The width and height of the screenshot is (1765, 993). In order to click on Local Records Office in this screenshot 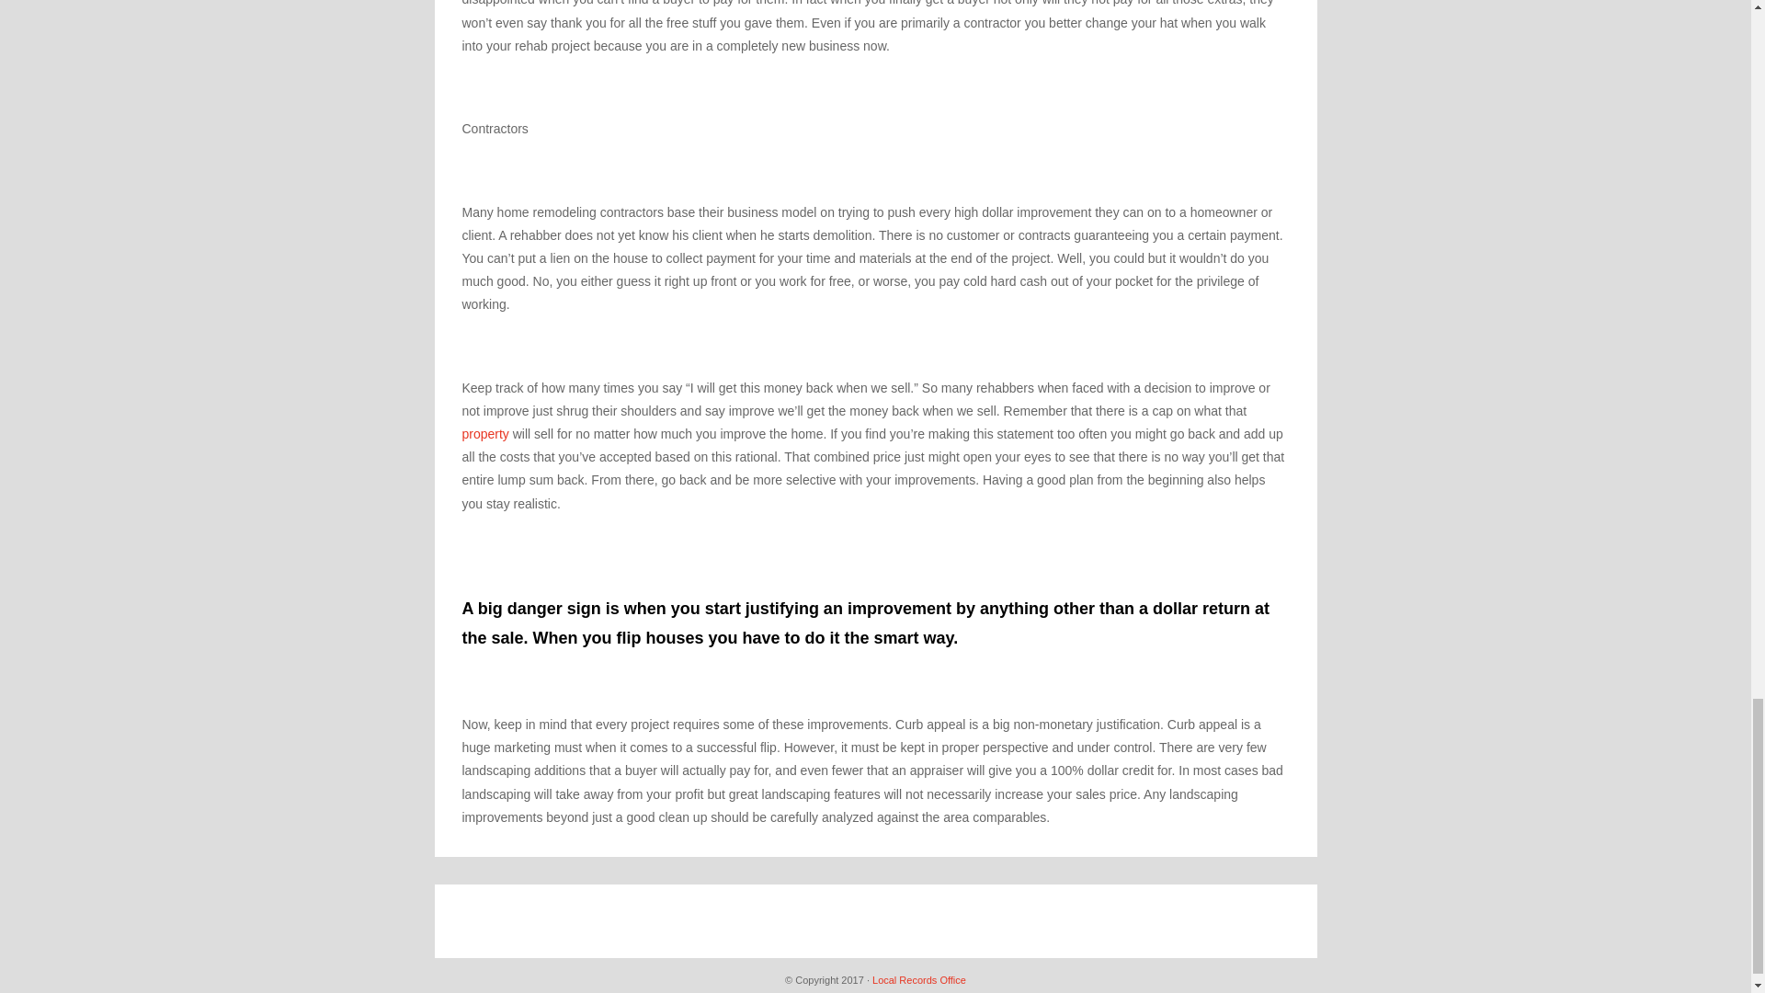, I will do `click(918, 980)`.